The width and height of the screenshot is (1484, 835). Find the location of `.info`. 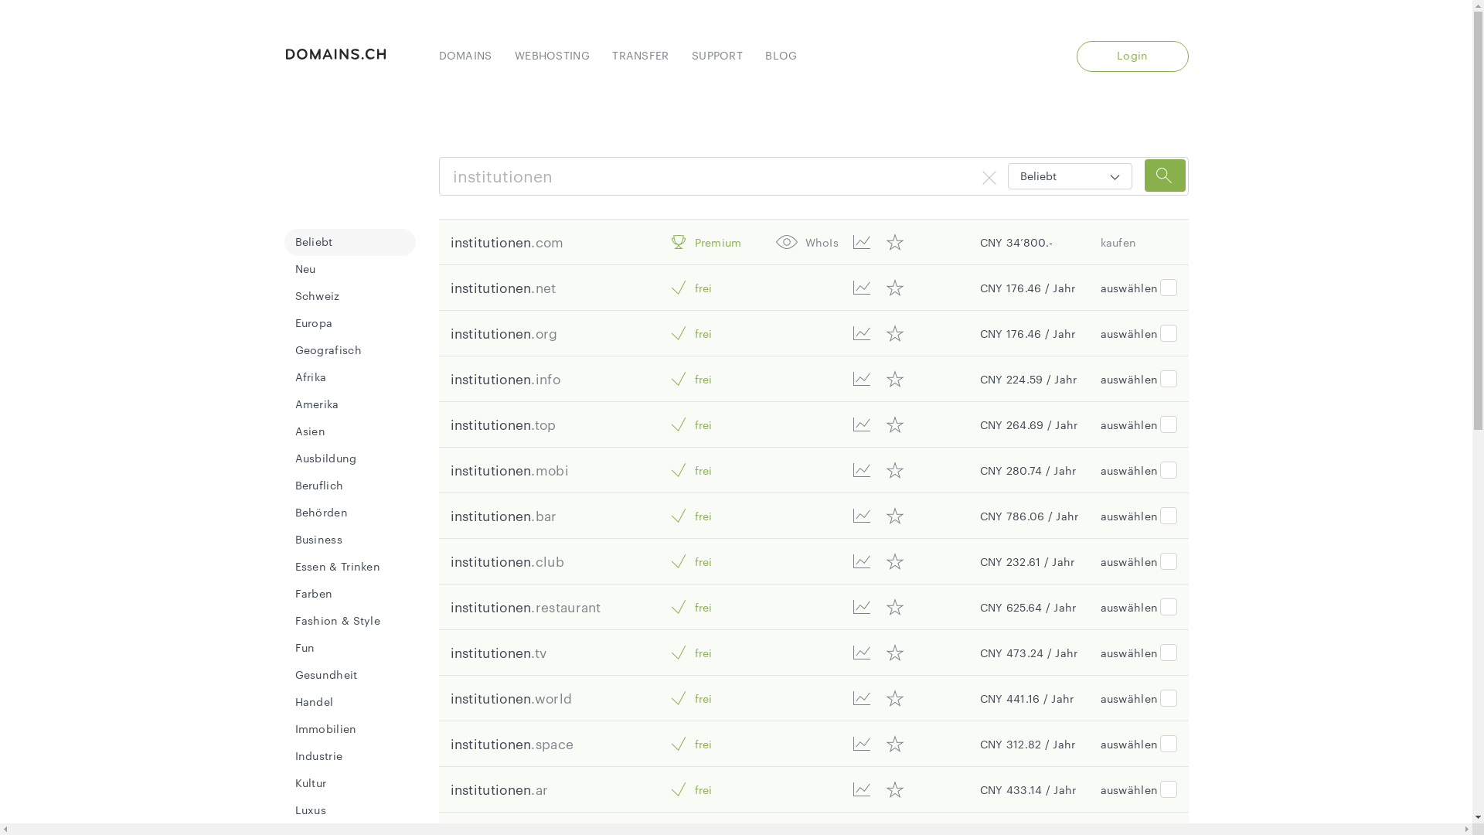

.info is located at coordinates (546, 379).